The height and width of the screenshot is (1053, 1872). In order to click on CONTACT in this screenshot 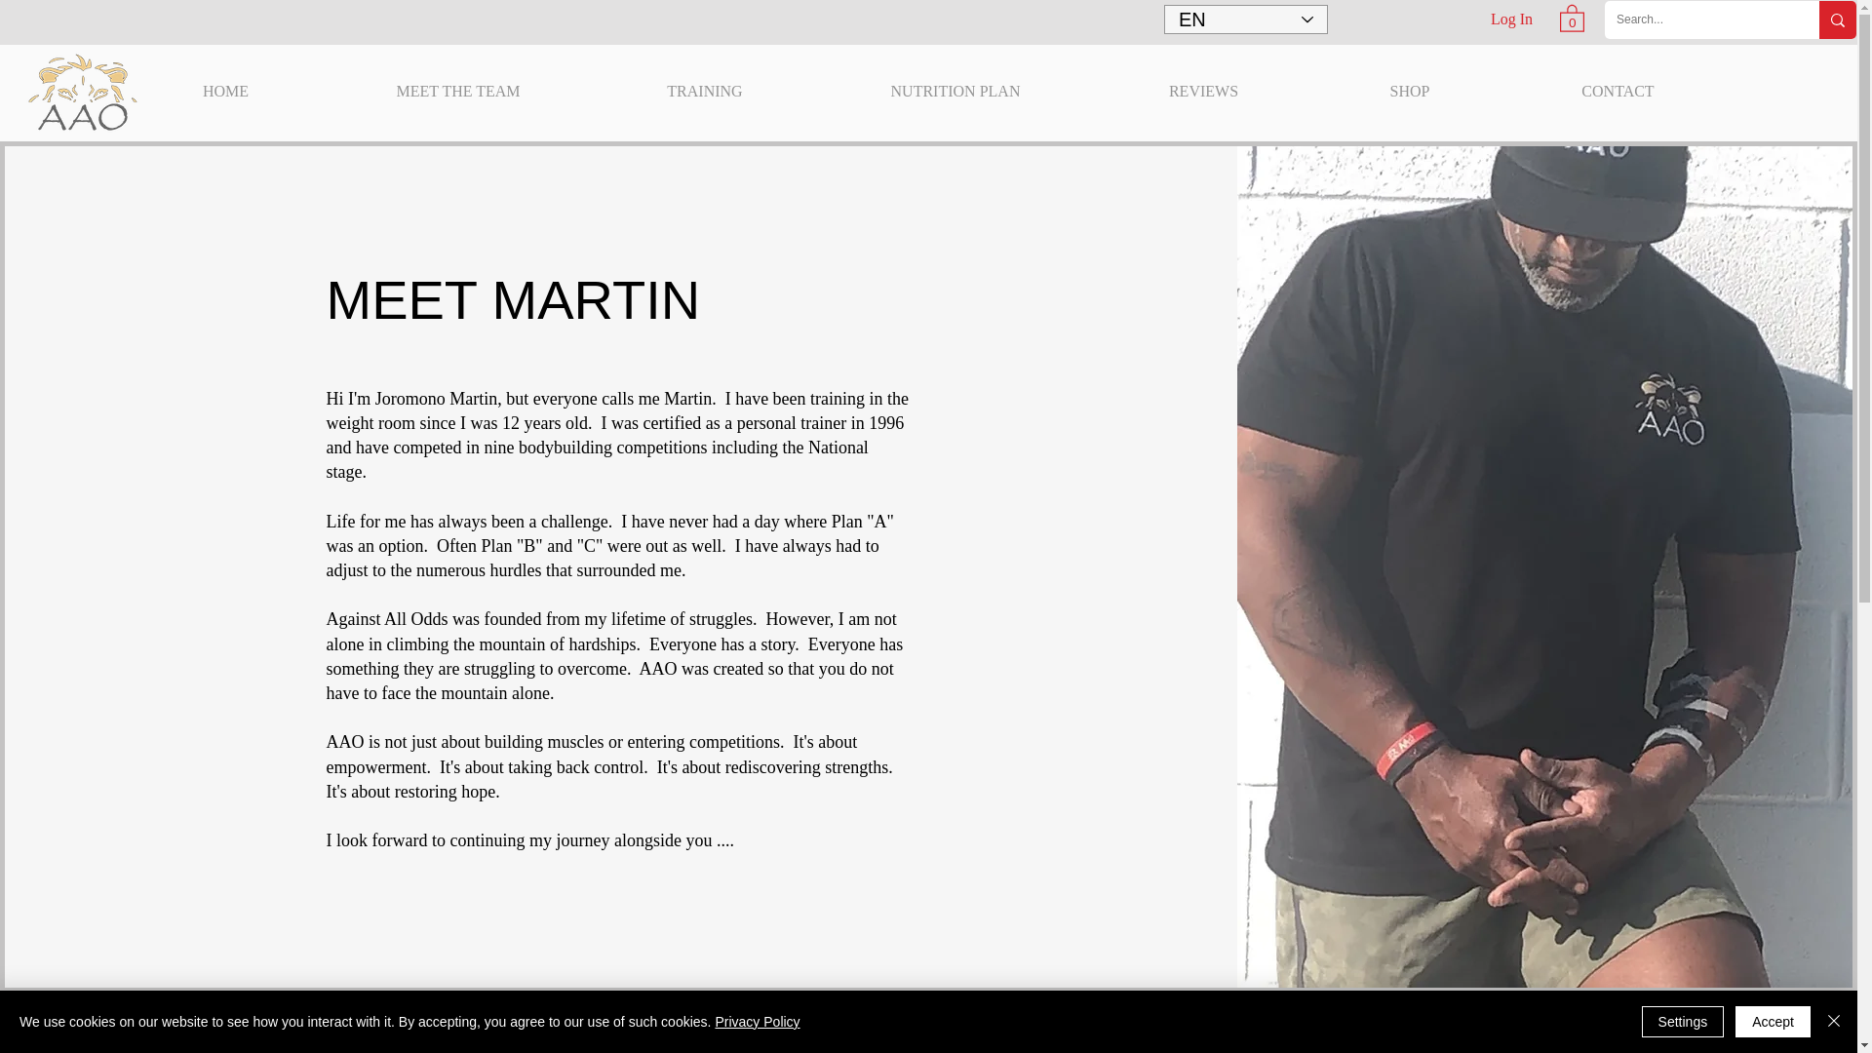, I will do `click(1618, 92)`.